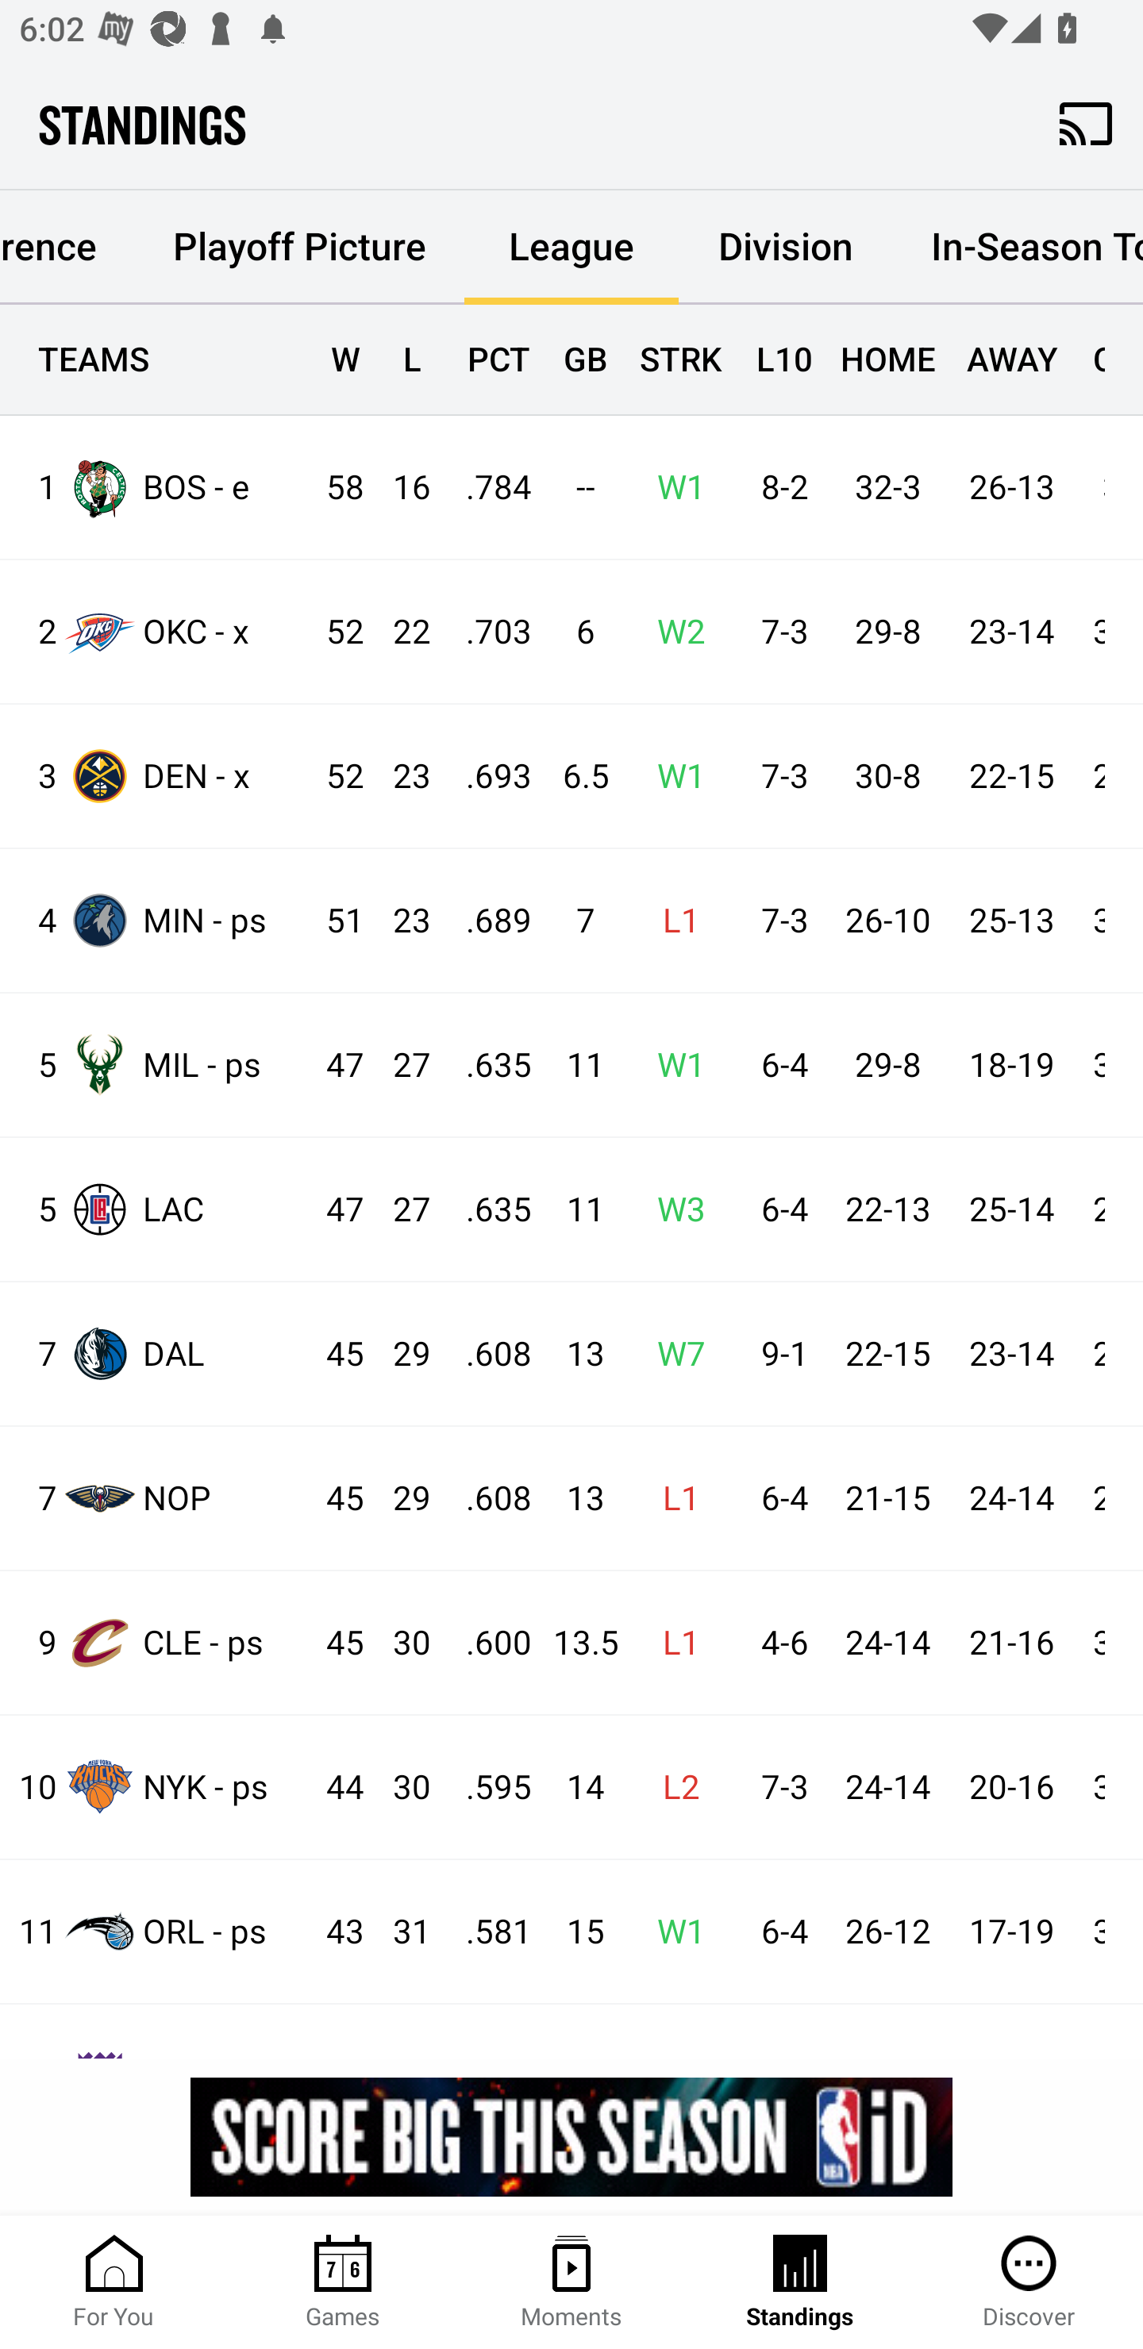 This screenshot has width=1143, height=2349. I want to click on 25-13, so click(1011, 922).